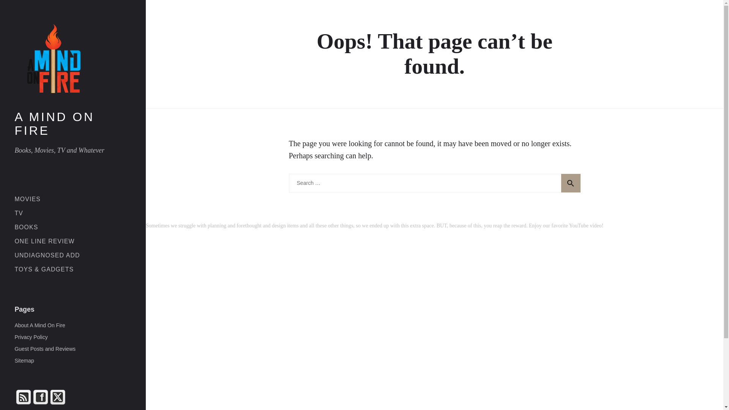 This screenshot has width=729, height=410. Describe the element at coordinates (58, 397) in the screenshot. I see `Twitter` at that location.